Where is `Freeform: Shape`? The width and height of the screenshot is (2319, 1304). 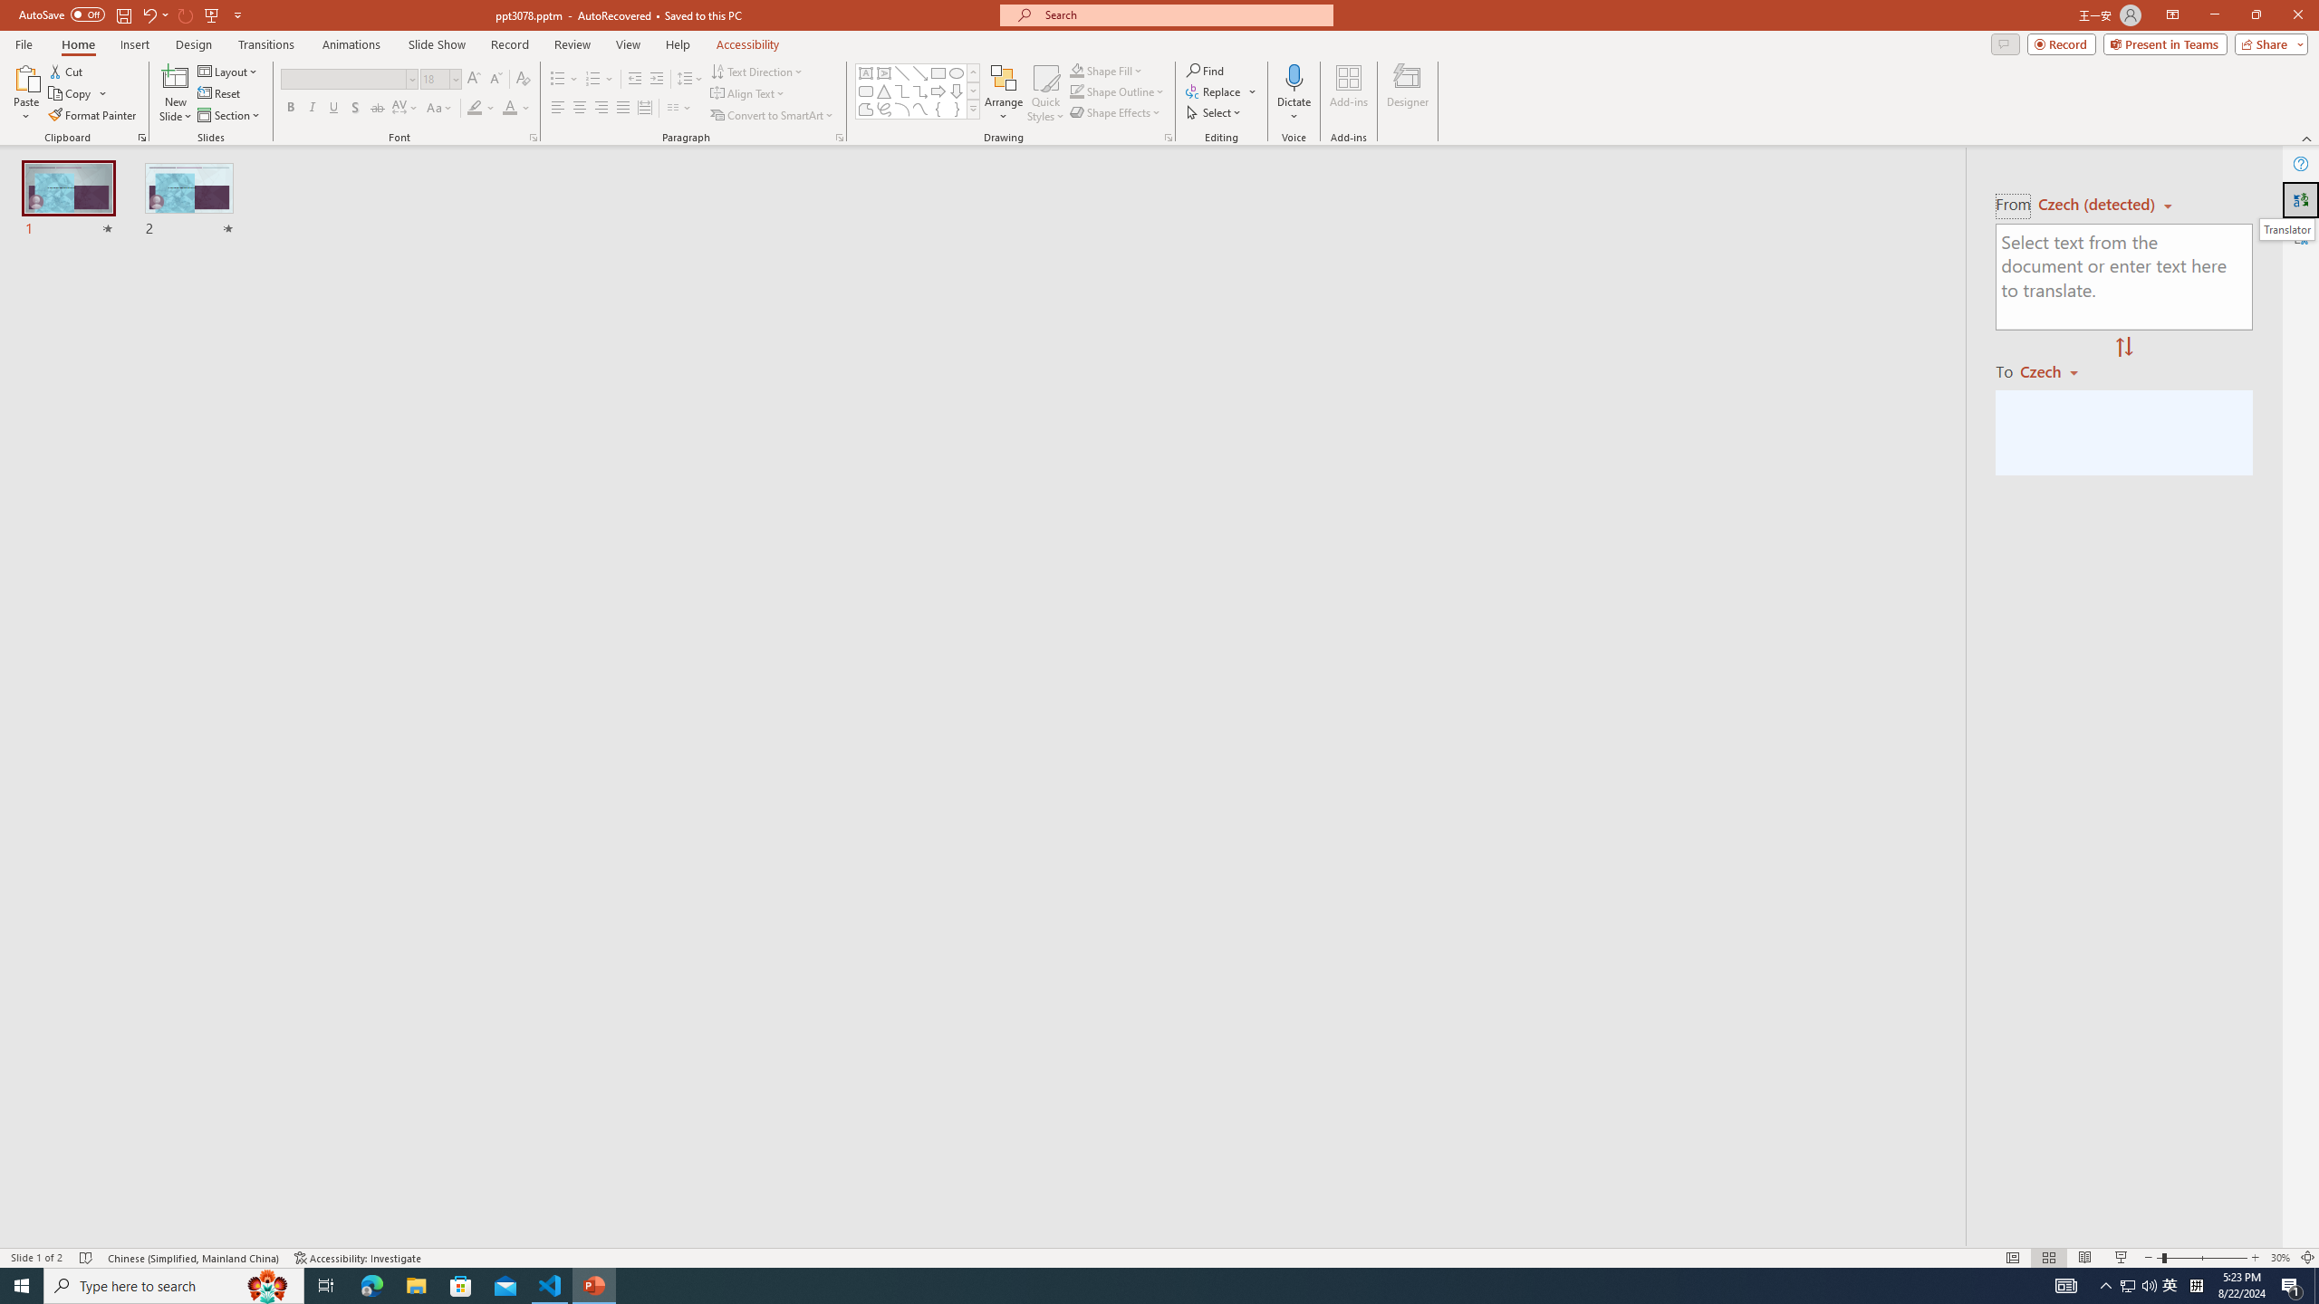
Freeform: Shape is located at coordinates (866, 109).